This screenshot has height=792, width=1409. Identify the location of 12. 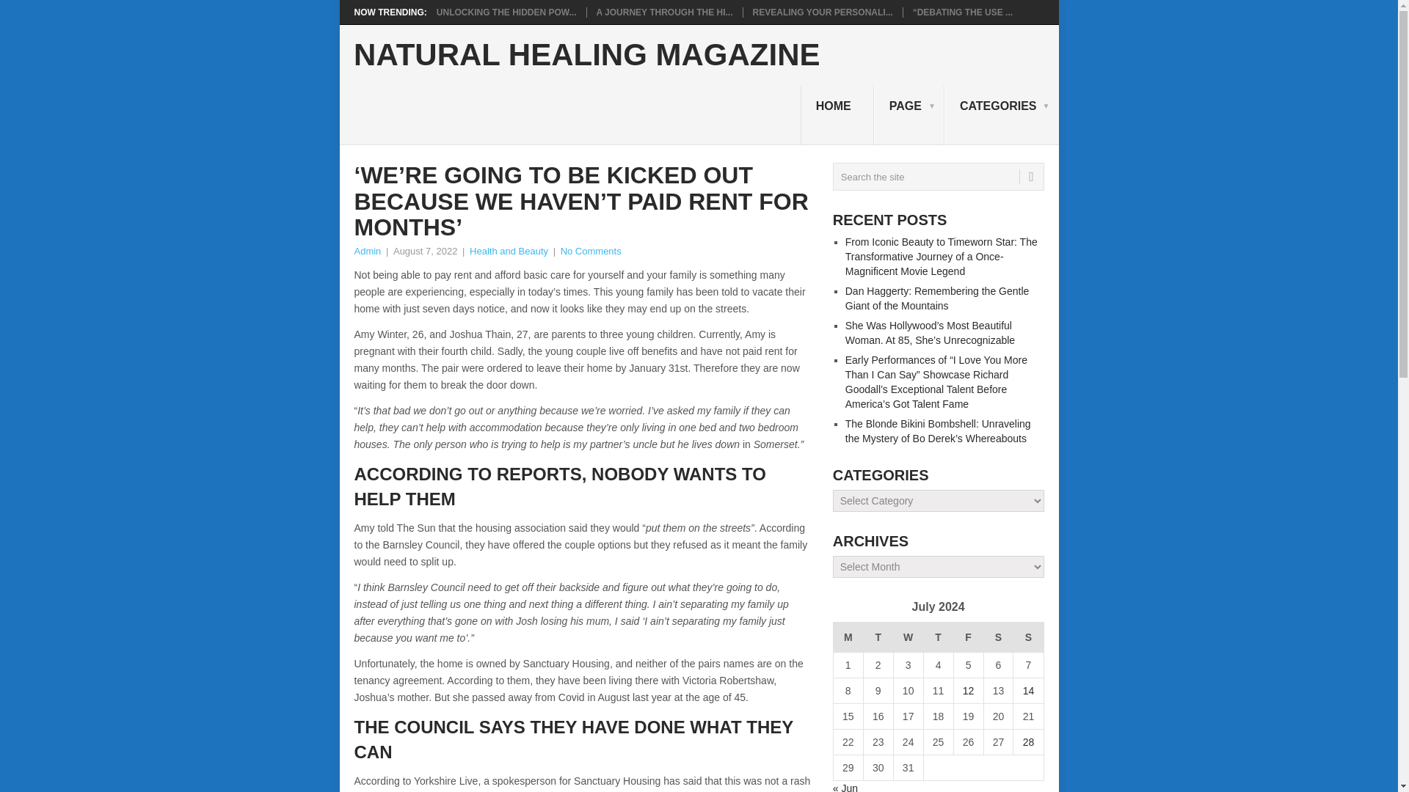
(969, 691).